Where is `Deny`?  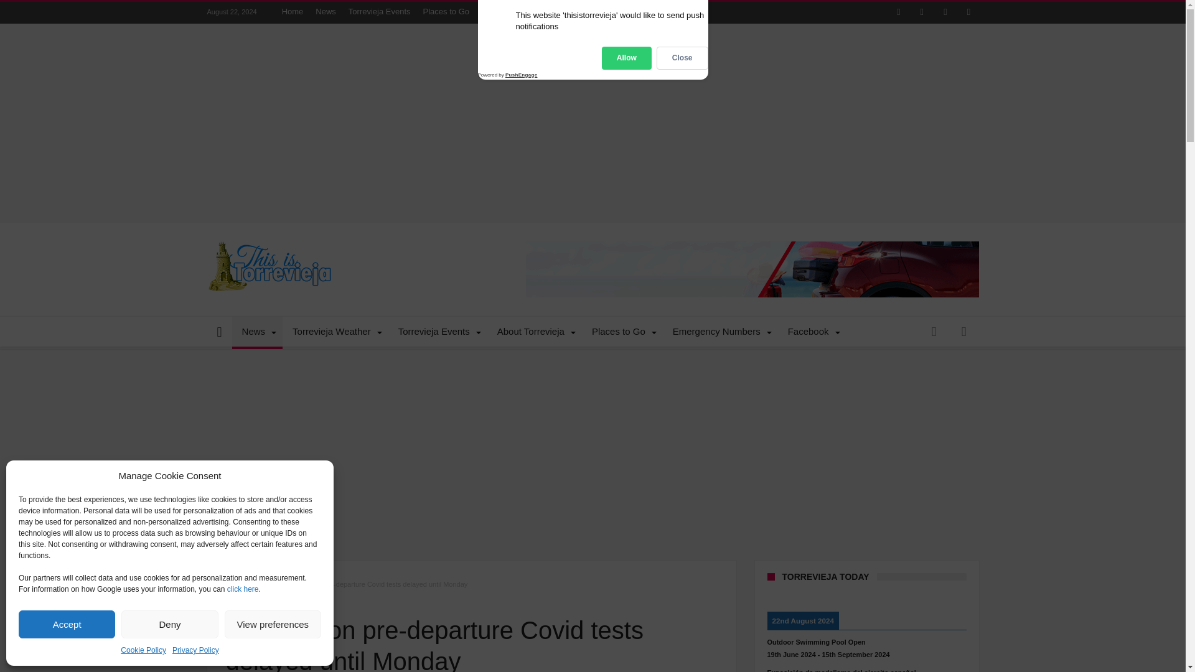 Deny is located at coordinates (169, 624).